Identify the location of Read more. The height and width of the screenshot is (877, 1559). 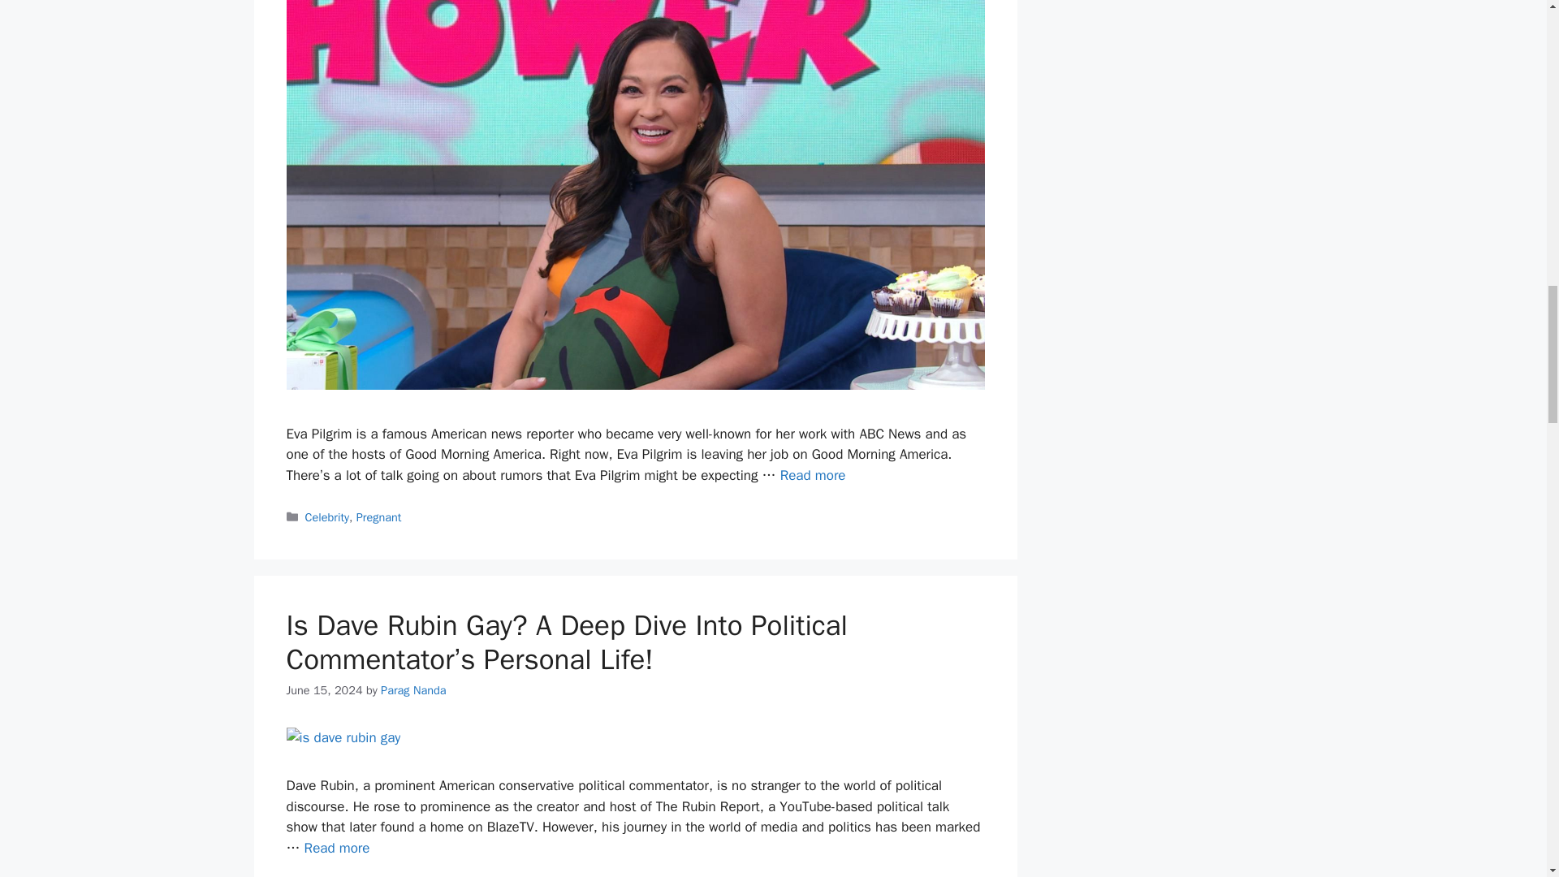
(814, 475).